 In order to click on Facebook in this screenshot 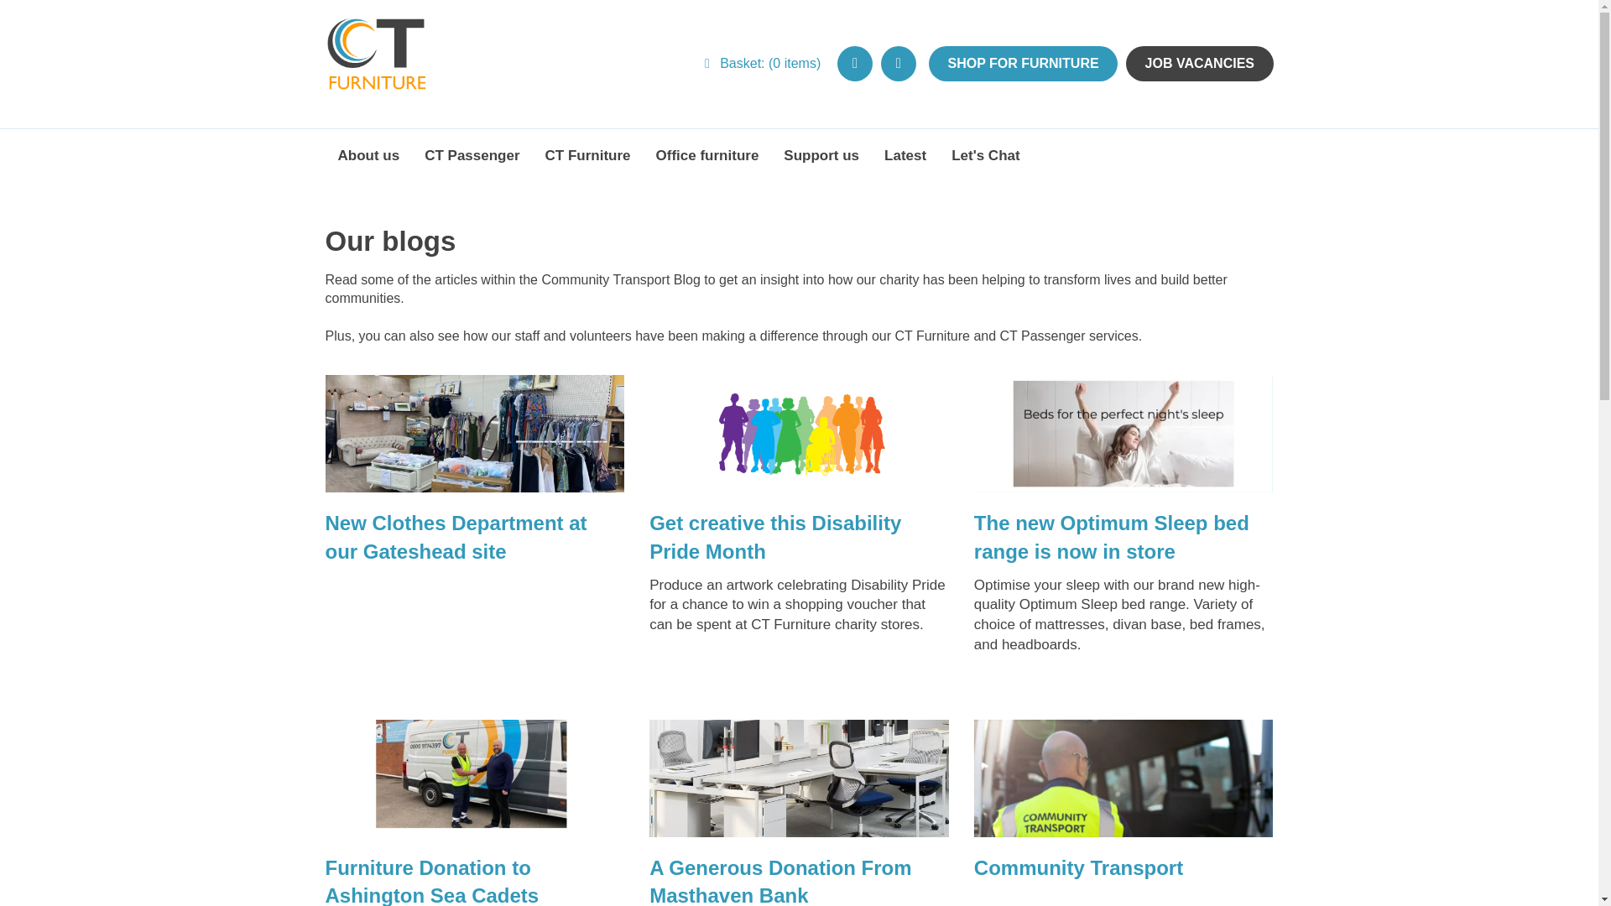, I will do `click(899, 64)`.